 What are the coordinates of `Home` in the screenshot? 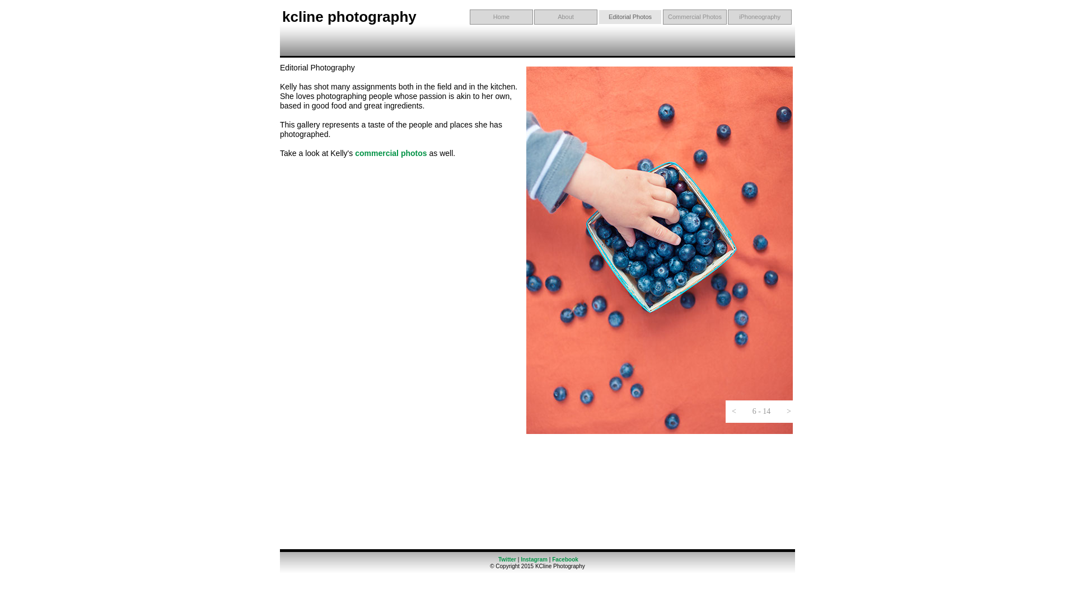 It's located at (502, 17).